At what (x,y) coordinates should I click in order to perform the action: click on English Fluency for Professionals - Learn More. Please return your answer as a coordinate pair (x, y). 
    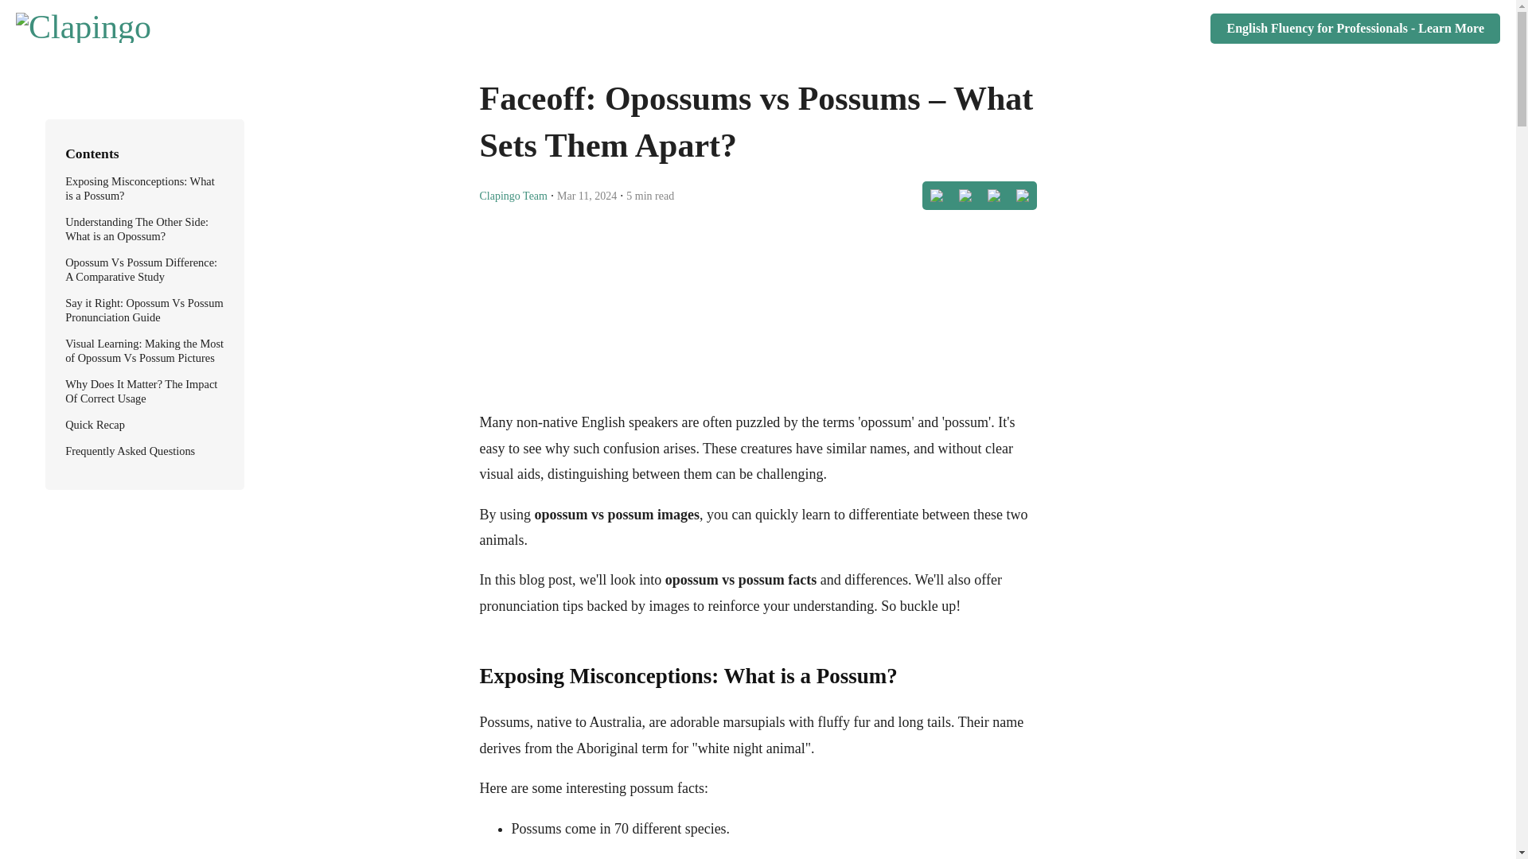
    Looking at the image, I should click on (1355, 28).